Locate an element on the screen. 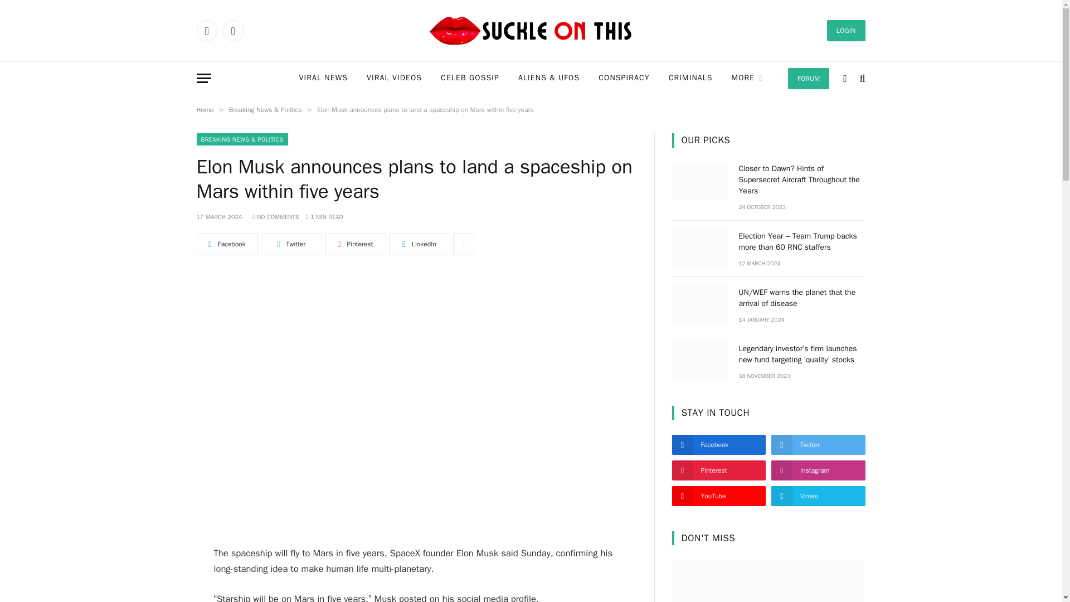 The height and width of the screenshot is (602, 1070). Share on LinkedIn is located at coordinates (420, 244).